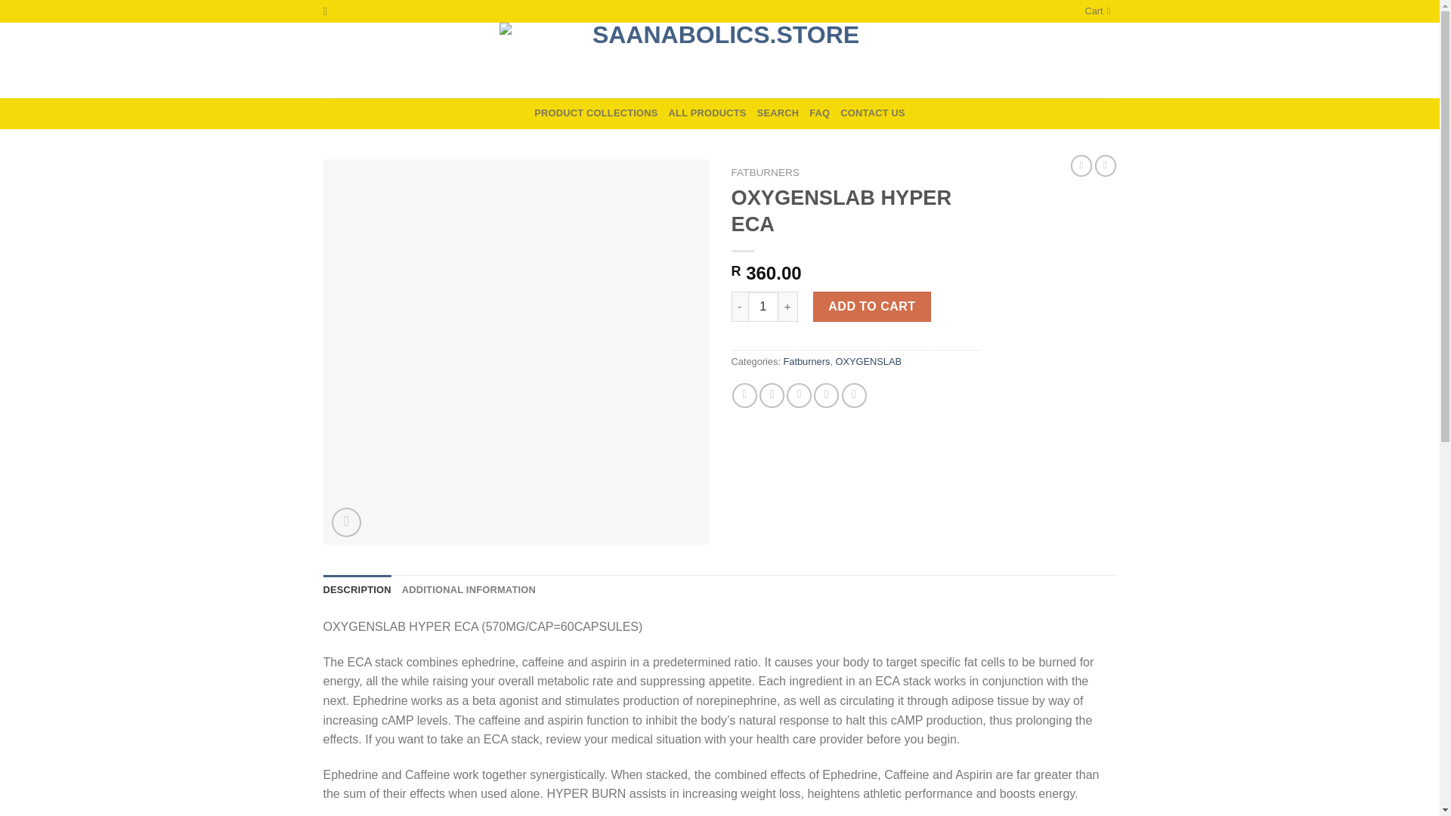 This screenshot has height=816, width=1451. What do you see at coordinates (826, 395) in the screenshot?
I see `Pin on Pinterest` at bounding box center [826, 395].